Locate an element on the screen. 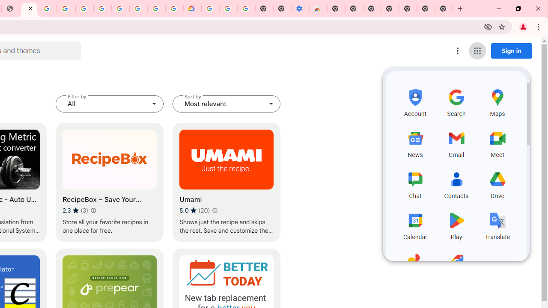  New Tab is located at coordinates (336, 9).